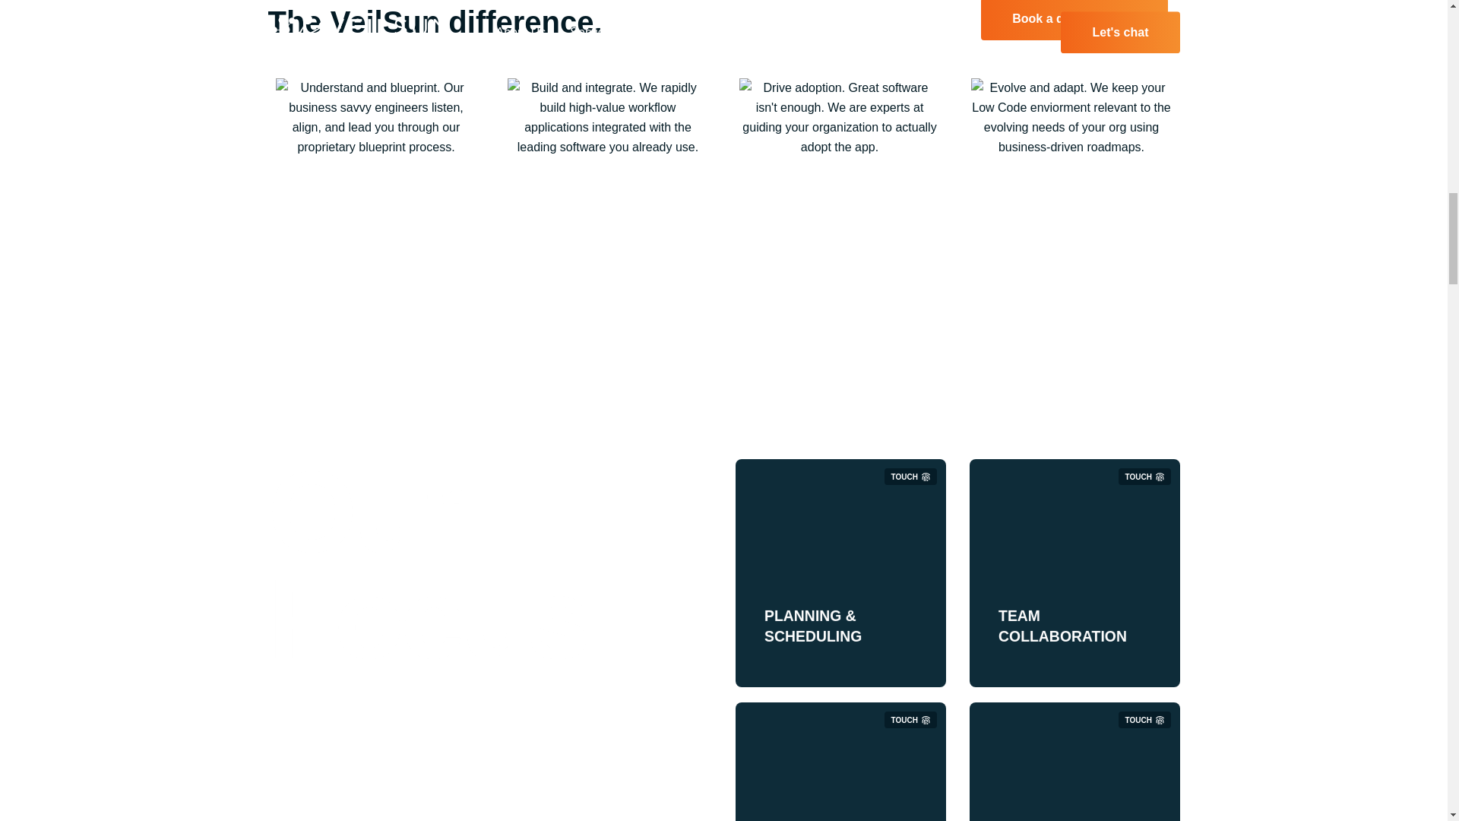 This screenshot has width=1459, height=821. Describe the element at coordinates (1074, 20) in the screenshot. I see `Button Book a discovery call` at that location.